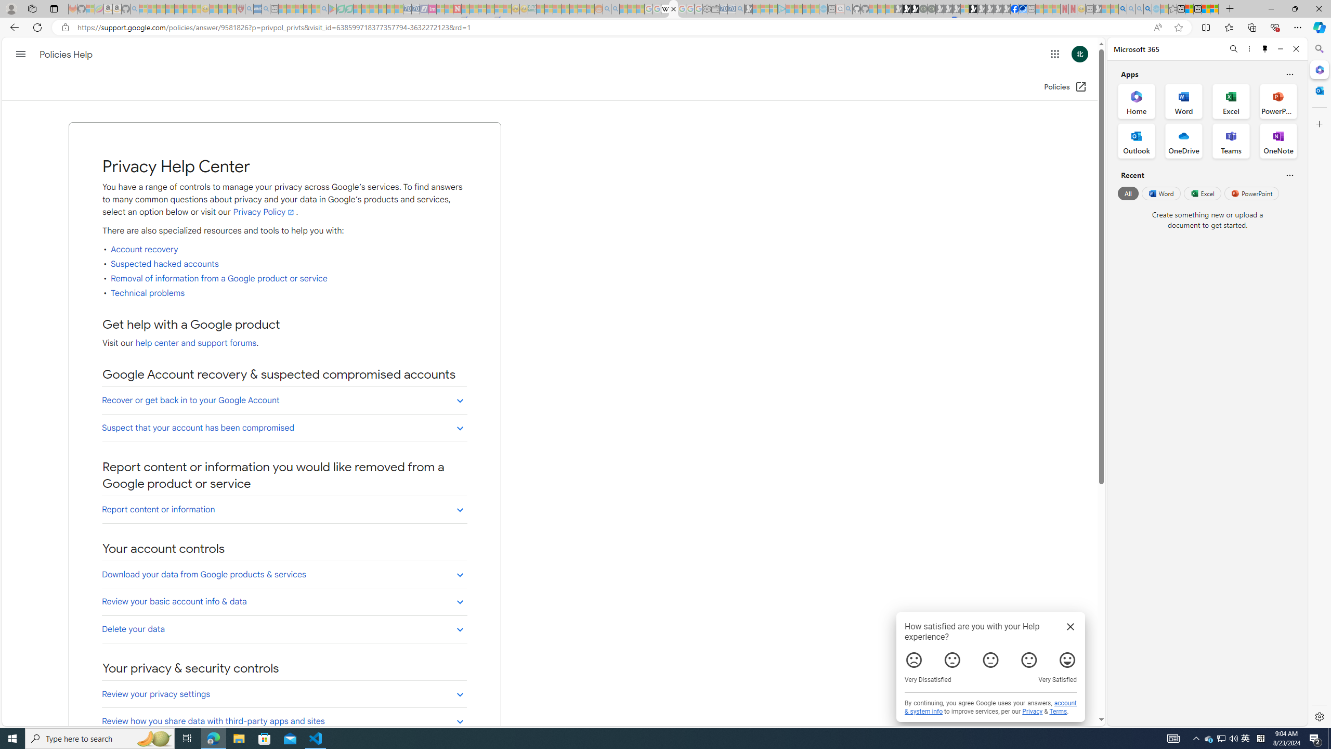 The height and width of the screenshot is (749, 1331). Describe the element at coordinates (1071, 626) in the screenshot. I see `Close user survey dialog` at that location.